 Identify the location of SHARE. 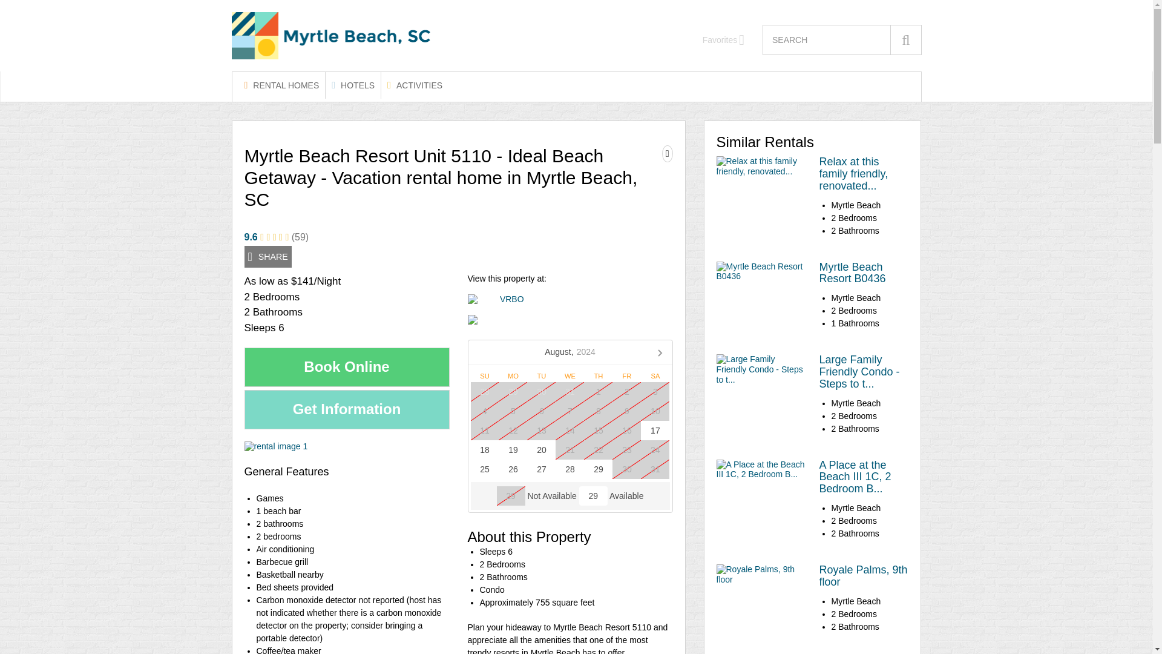
(268, 257).